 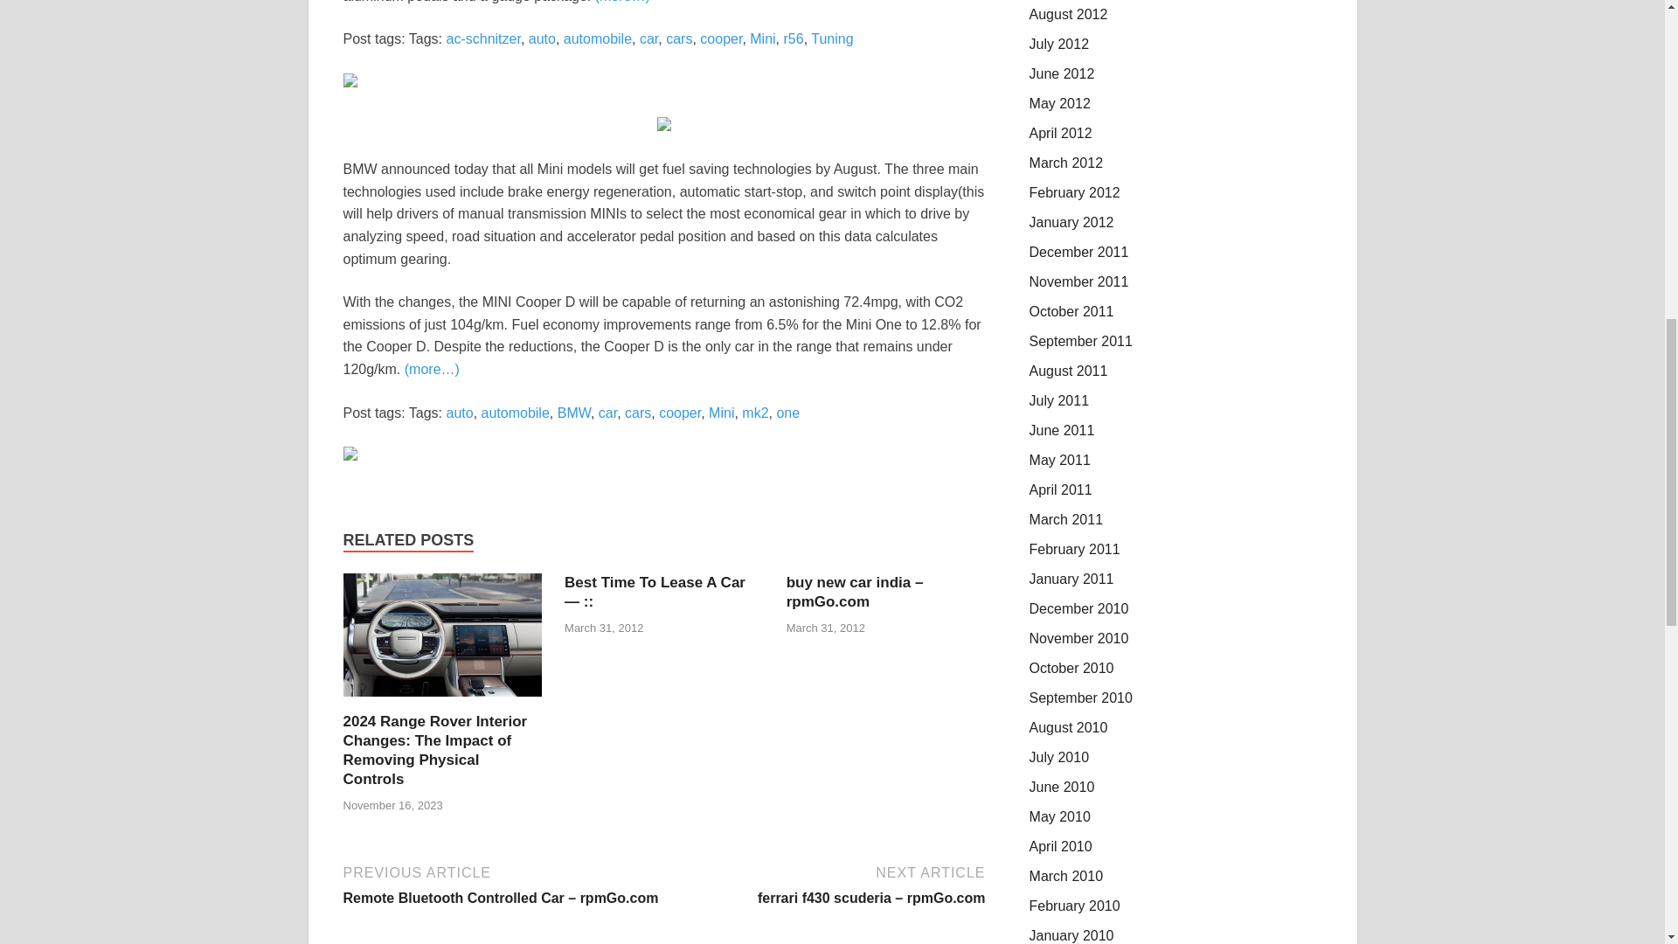 What do you see at coordinates (608, 413) in the screenshot?
I see `car` at bounding box center [608, 413].